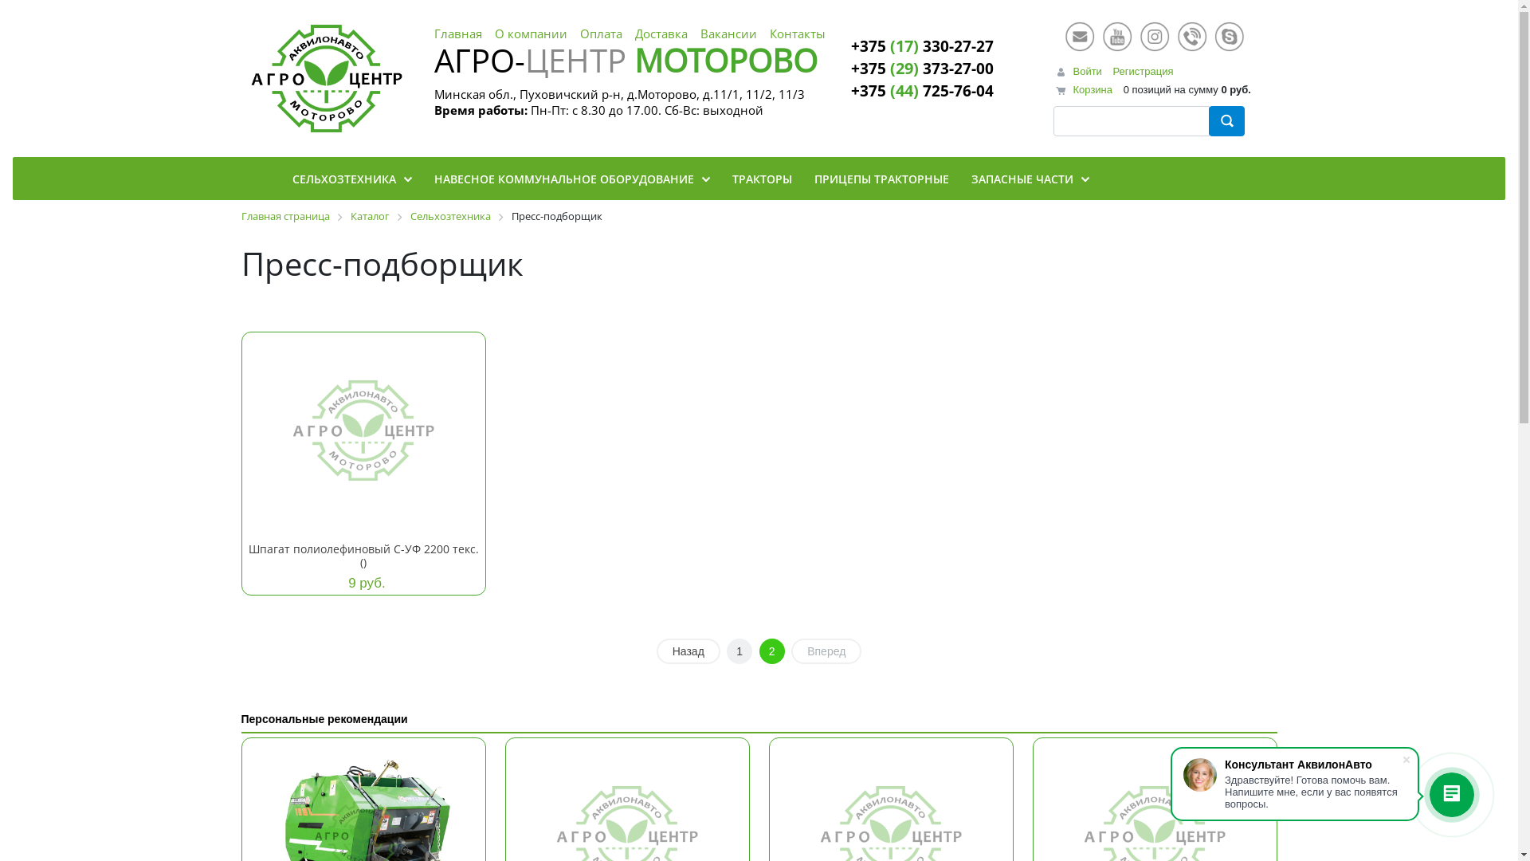 Image resolution: width=1530 pixels, height=861 pixels. Describe the element at coordinates (1117, 36) in the screenshot. I see `YouTube` at that location.